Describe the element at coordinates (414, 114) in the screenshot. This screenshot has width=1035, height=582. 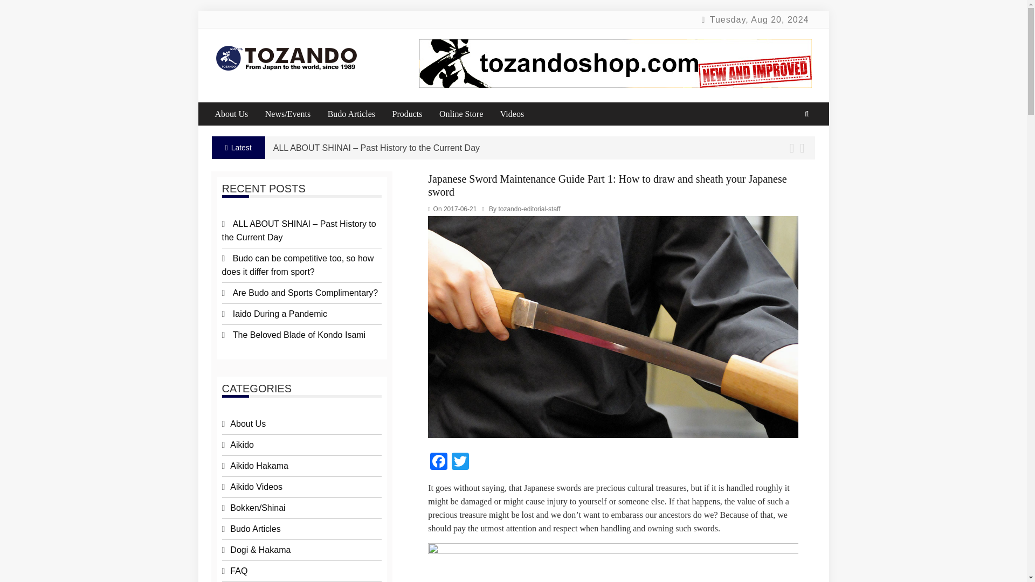
I see `Products` at that location.